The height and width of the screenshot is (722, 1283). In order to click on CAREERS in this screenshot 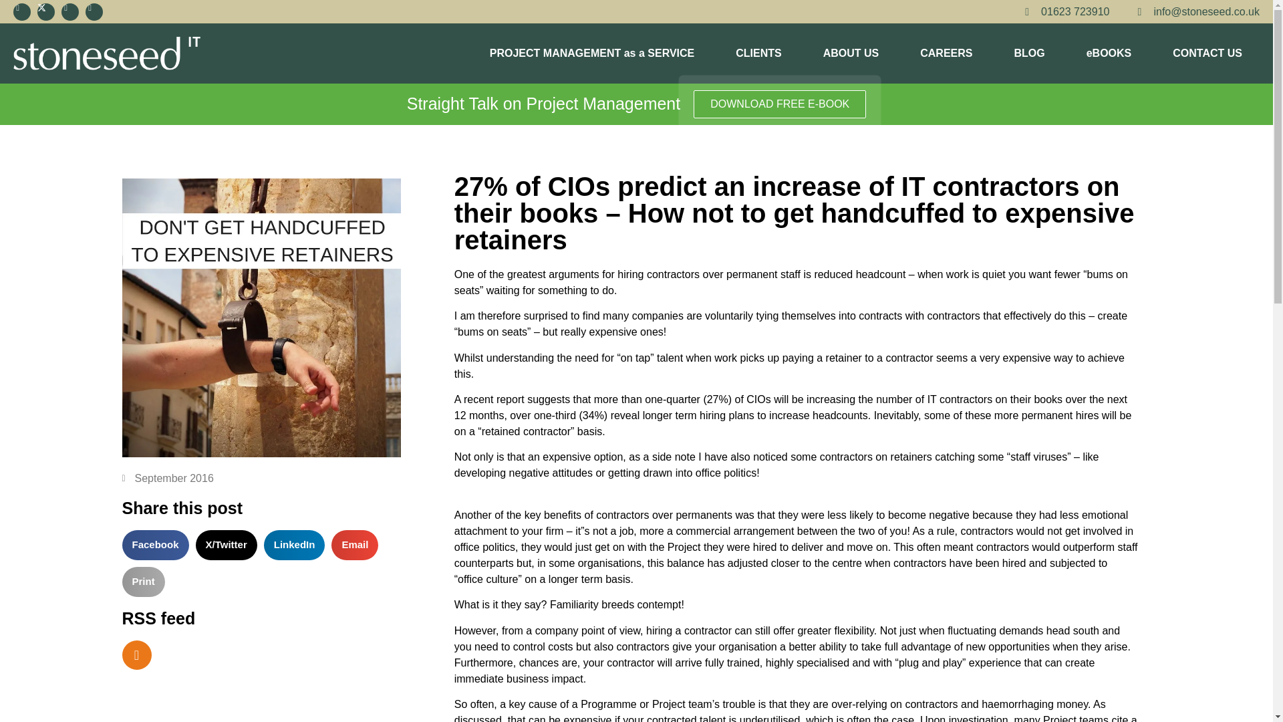, I will do `click(946, 53)`.